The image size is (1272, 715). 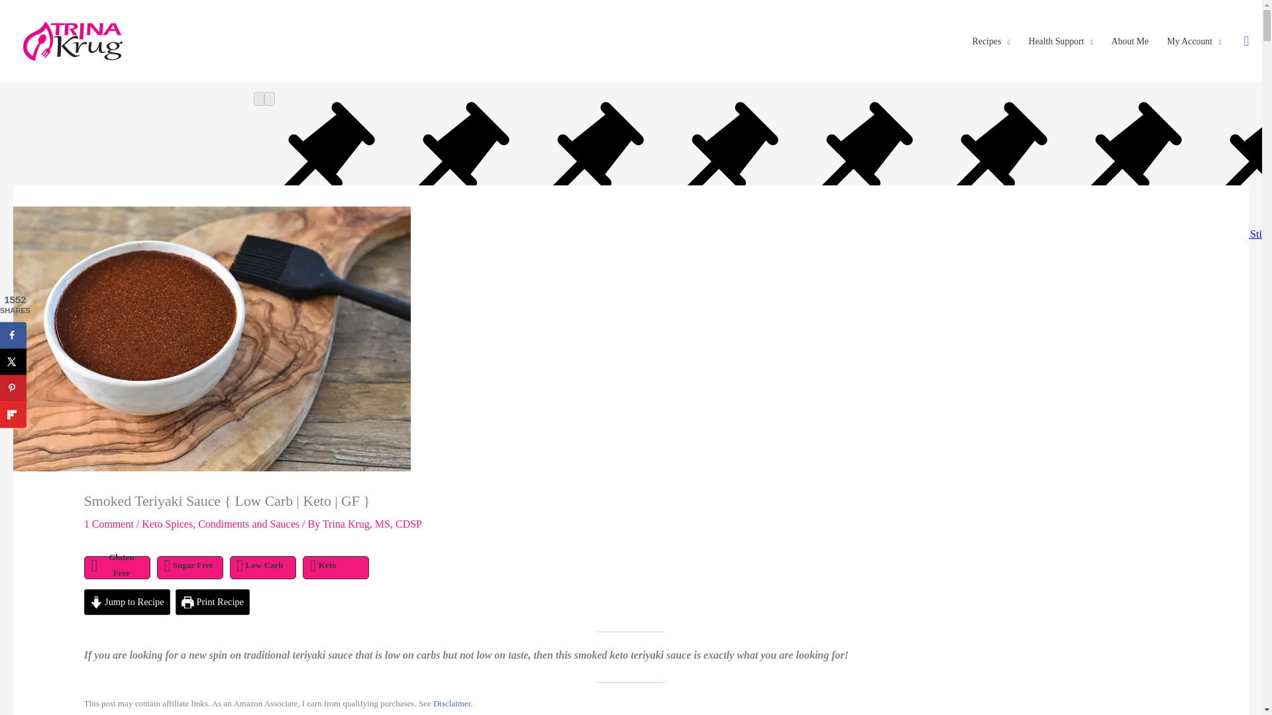 What do you see at coordinates (1061, 42) in the screenshot?
I see `Health Support` at bounding box center [1061, 42].